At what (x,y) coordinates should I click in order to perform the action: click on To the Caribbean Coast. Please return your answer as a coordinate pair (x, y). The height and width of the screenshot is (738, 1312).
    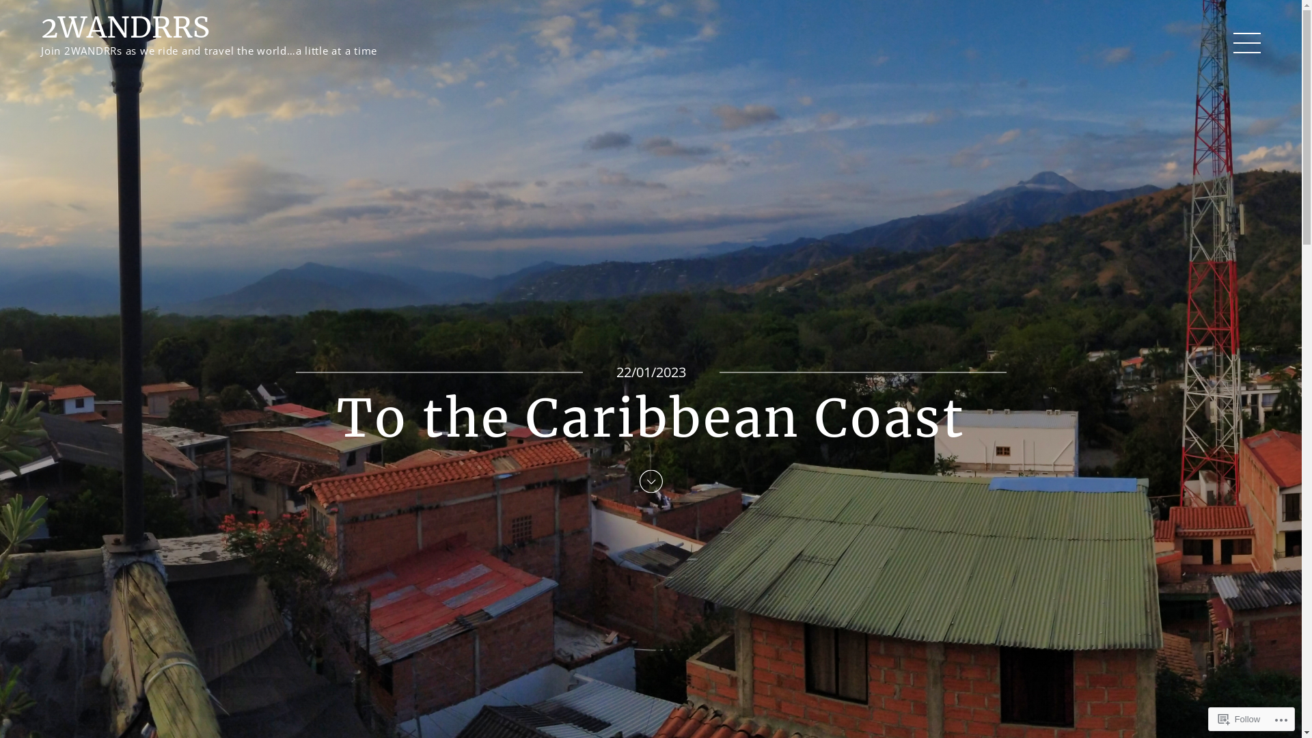
    Looking at the image, I should click on (651, 418).